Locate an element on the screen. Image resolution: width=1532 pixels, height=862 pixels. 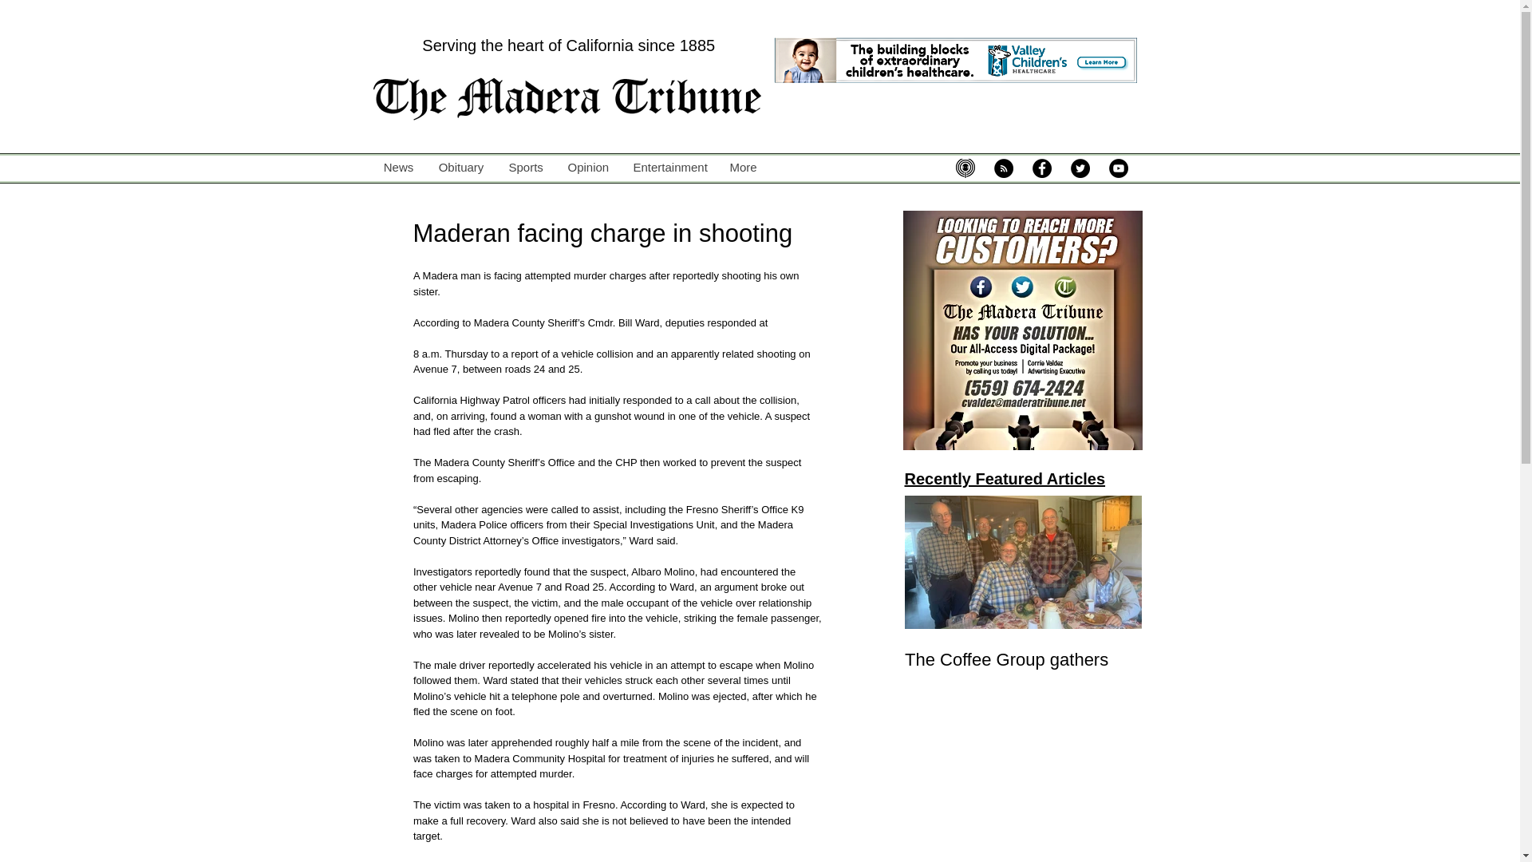
Big rig runs into back of car is located at coordinates (1023, 660).